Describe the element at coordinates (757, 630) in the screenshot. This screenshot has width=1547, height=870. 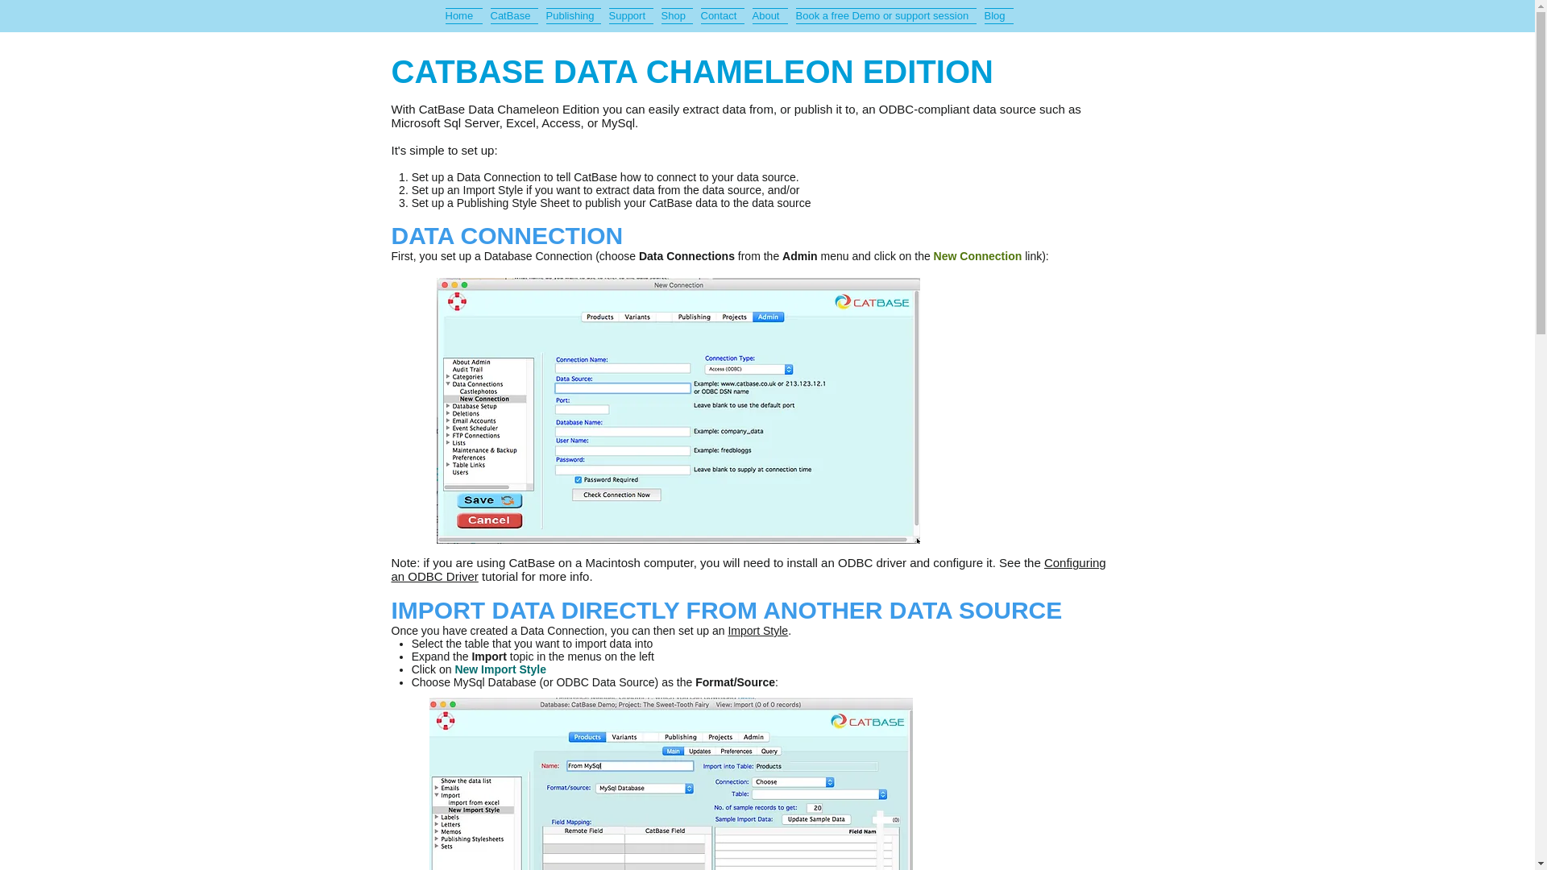
I see `Import Style` at that location.